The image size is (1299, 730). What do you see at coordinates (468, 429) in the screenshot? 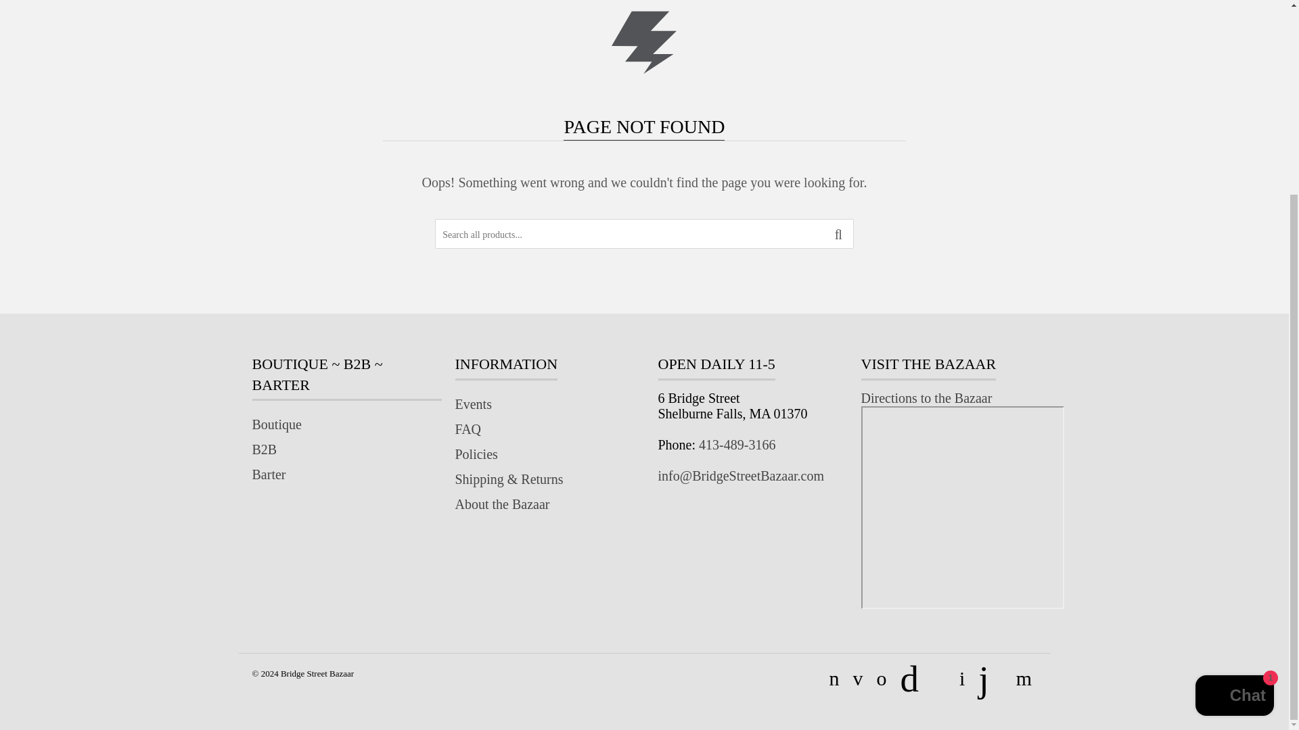
I see `FAQ` at bounding box center [468, 429].